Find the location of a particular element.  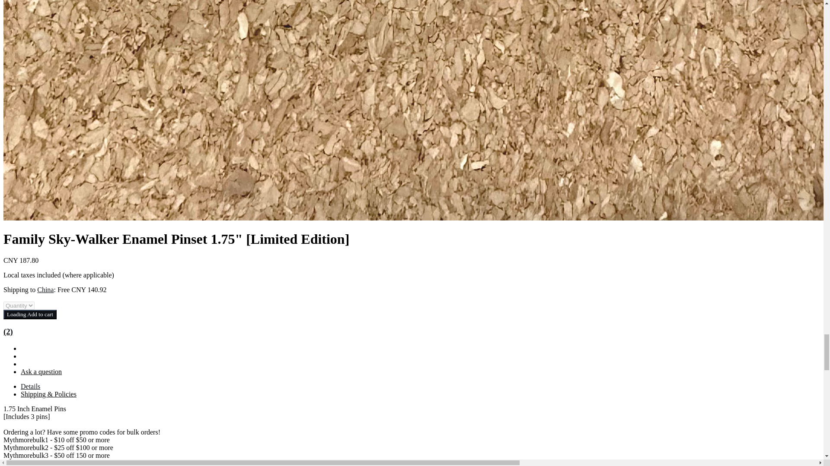

Ask a question is located at coordinates (41, 372).